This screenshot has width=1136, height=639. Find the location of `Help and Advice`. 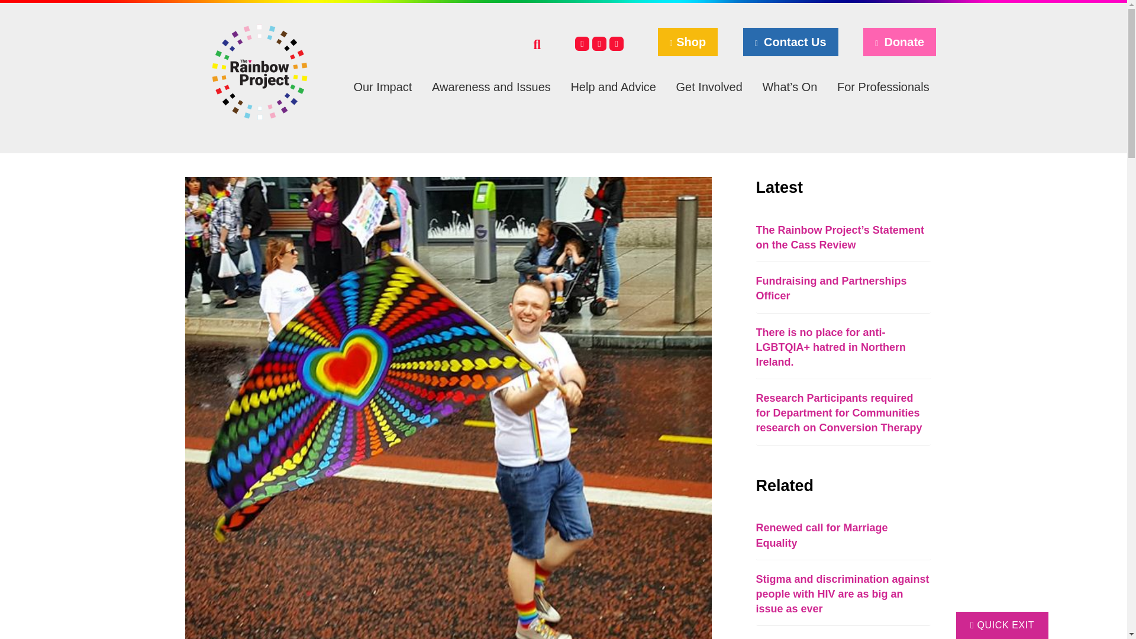

Help and Advice is located at coordinates (616, 87).